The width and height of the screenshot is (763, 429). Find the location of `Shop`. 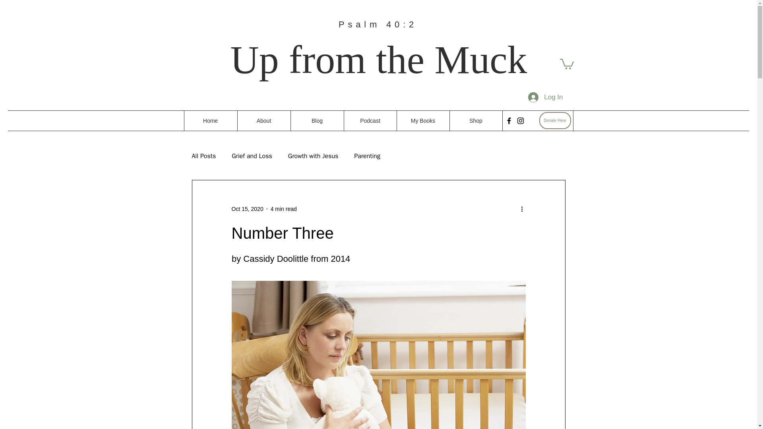

Shop is located at coordinates (475, 121).